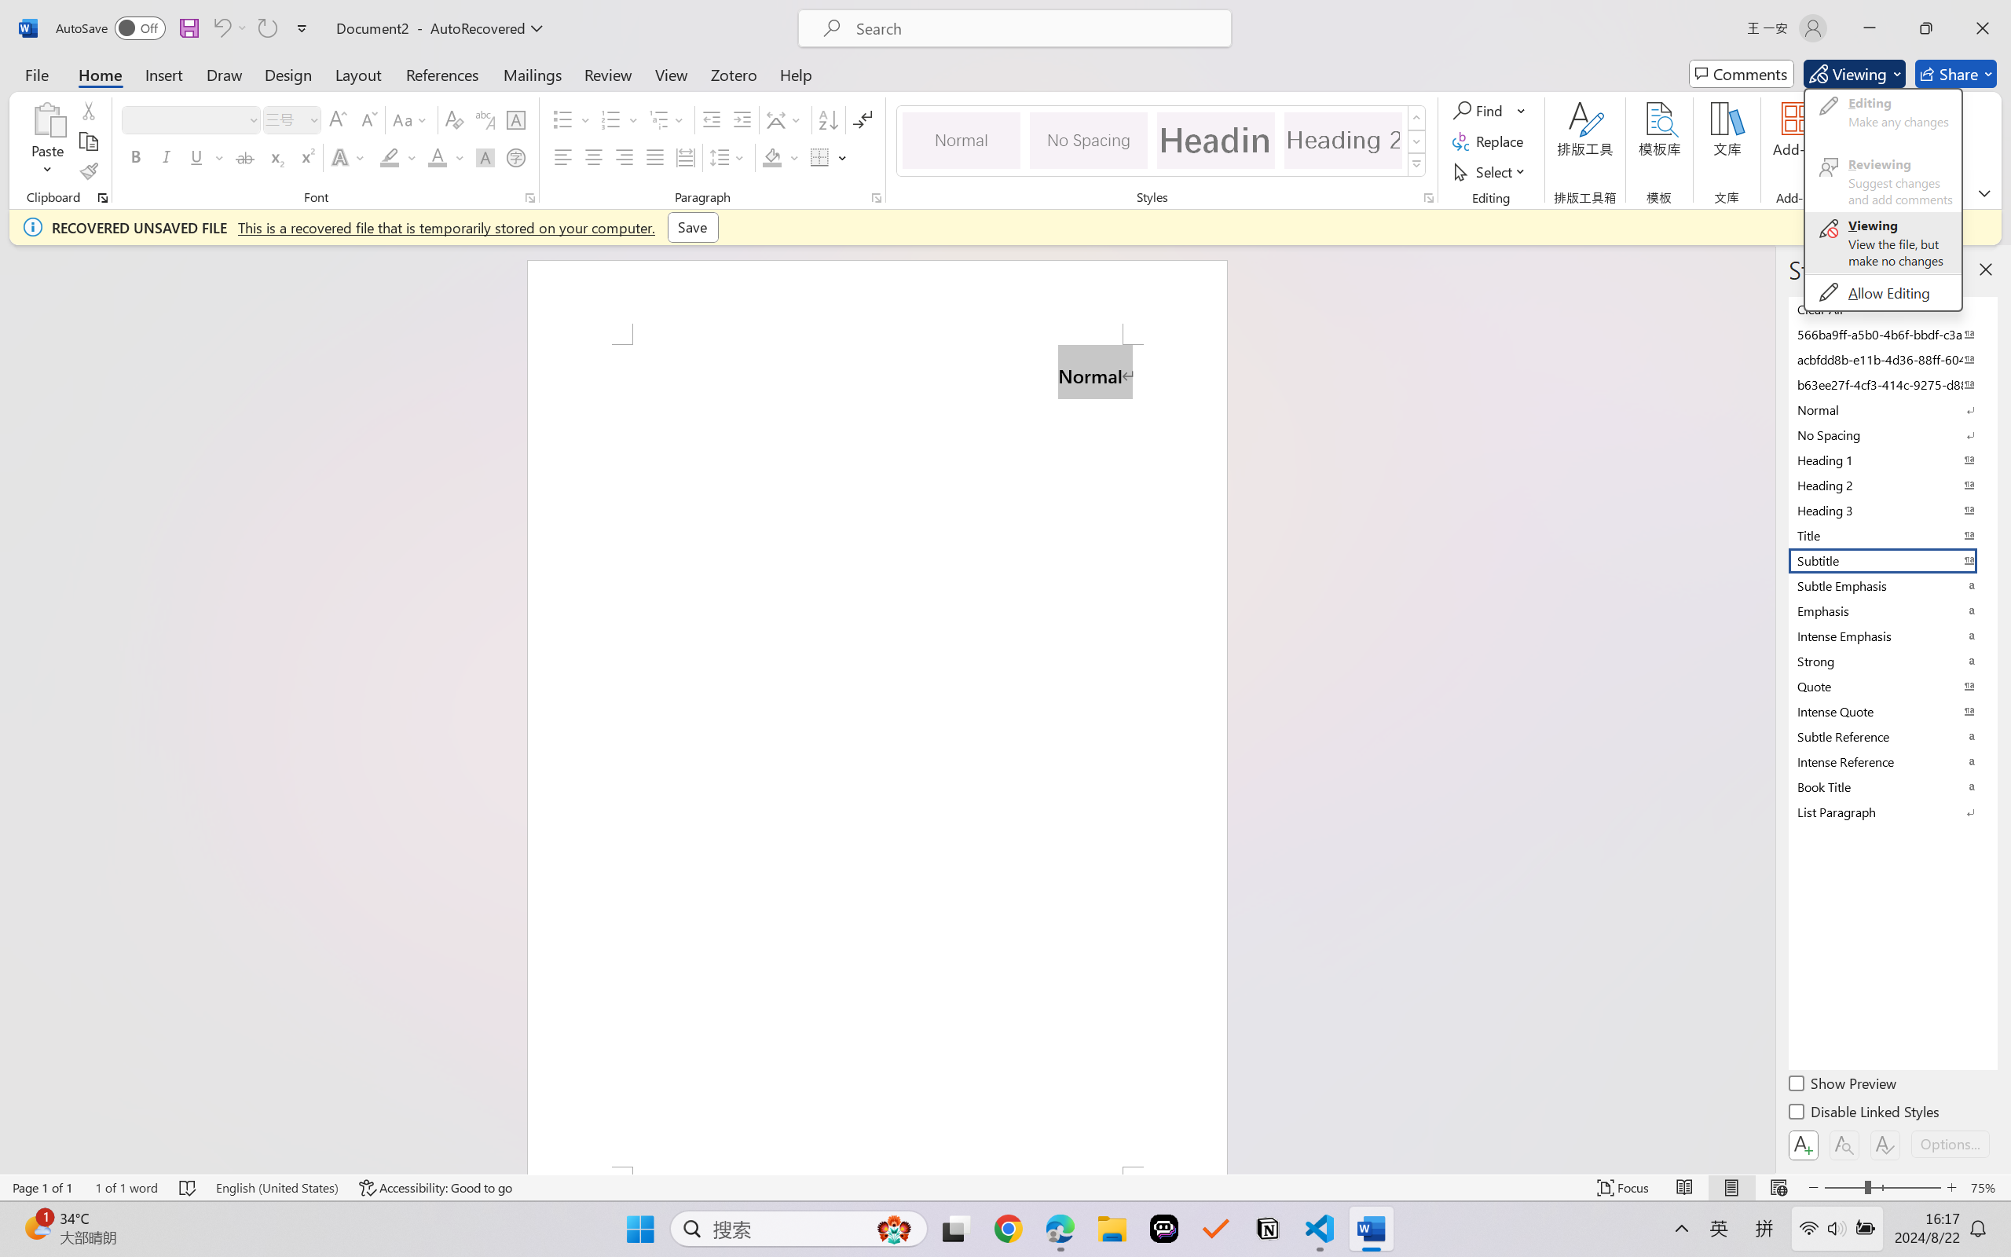 The width and height of the screenshot is (2011, 1257). Describe the element at coordinates (1865, 1114) in the screenshot. I see `Disable Linked Styles` at that location.